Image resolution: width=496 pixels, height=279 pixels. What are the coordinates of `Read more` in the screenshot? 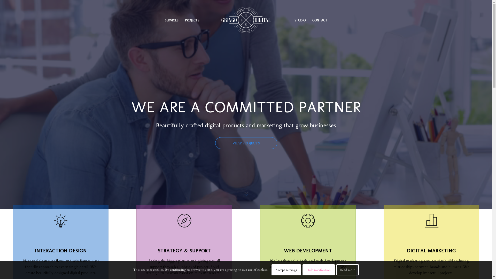 It's located at (348, 270).